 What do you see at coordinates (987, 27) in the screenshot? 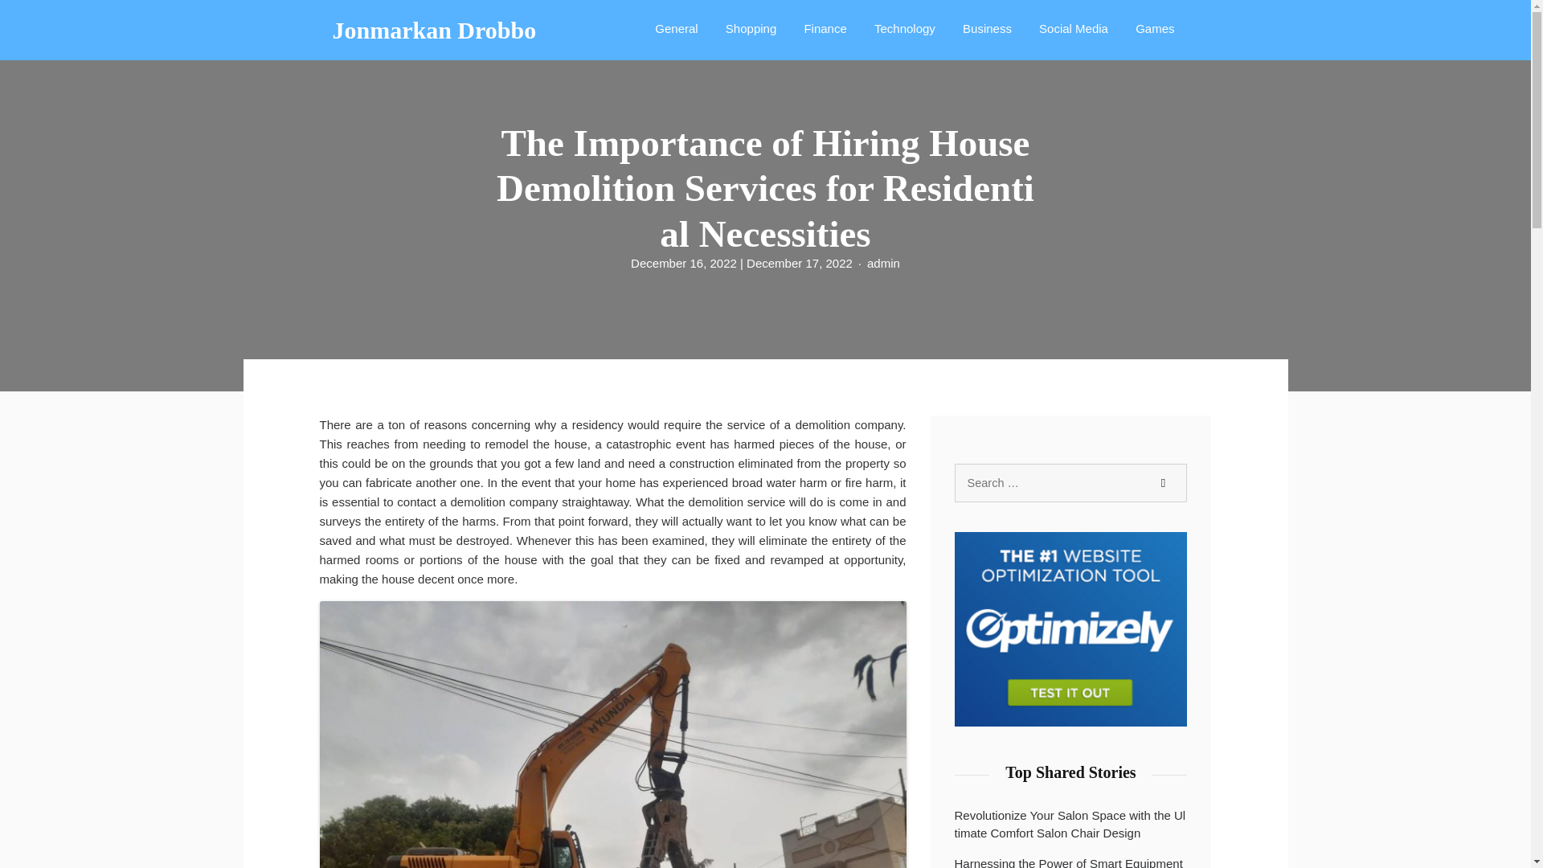
I see `Business` at bounding box center [987, 27].